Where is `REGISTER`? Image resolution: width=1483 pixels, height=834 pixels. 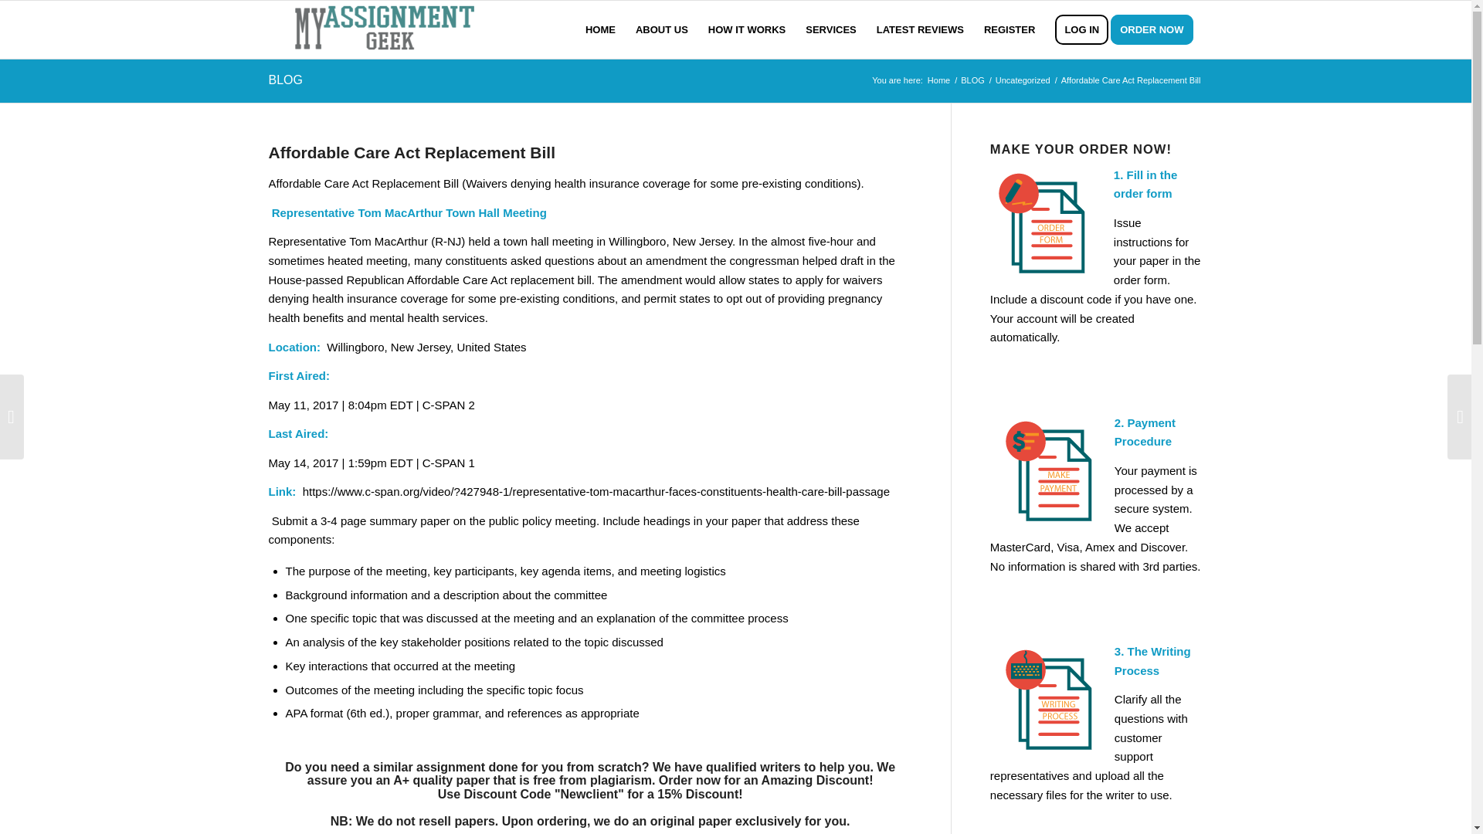 REGISTER is located at coordinates (1010, 29).